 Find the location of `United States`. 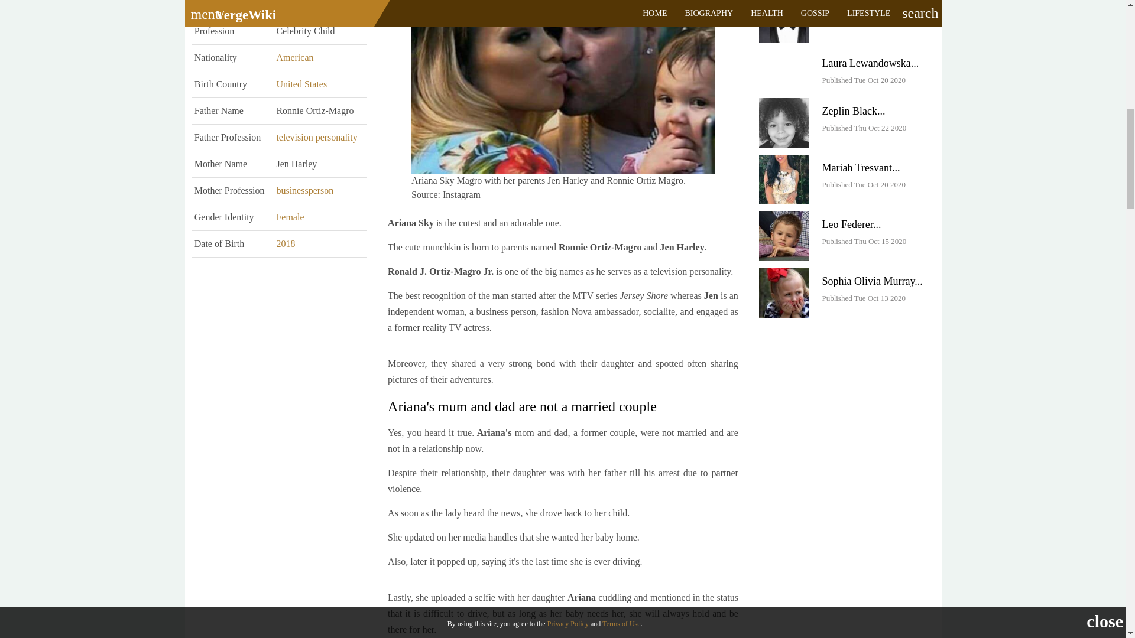

United States is located at coordinates (301, 84).